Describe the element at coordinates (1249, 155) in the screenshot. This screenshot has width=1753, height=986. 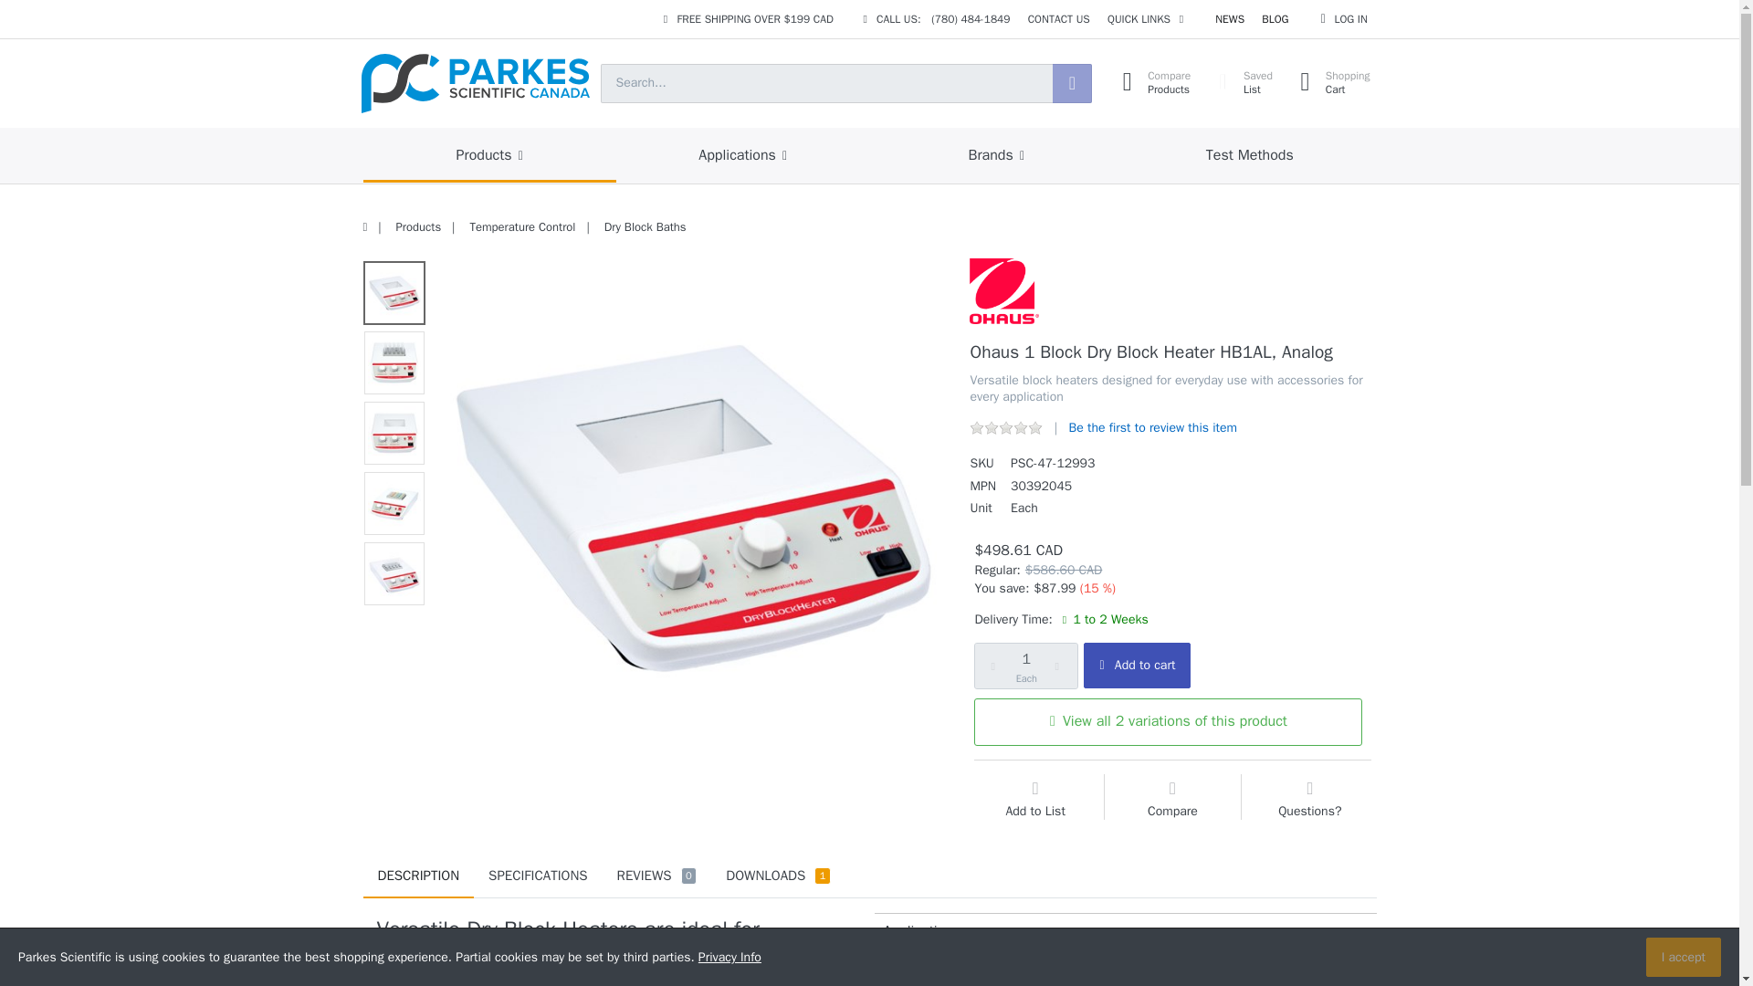
I see `Products` at that location.